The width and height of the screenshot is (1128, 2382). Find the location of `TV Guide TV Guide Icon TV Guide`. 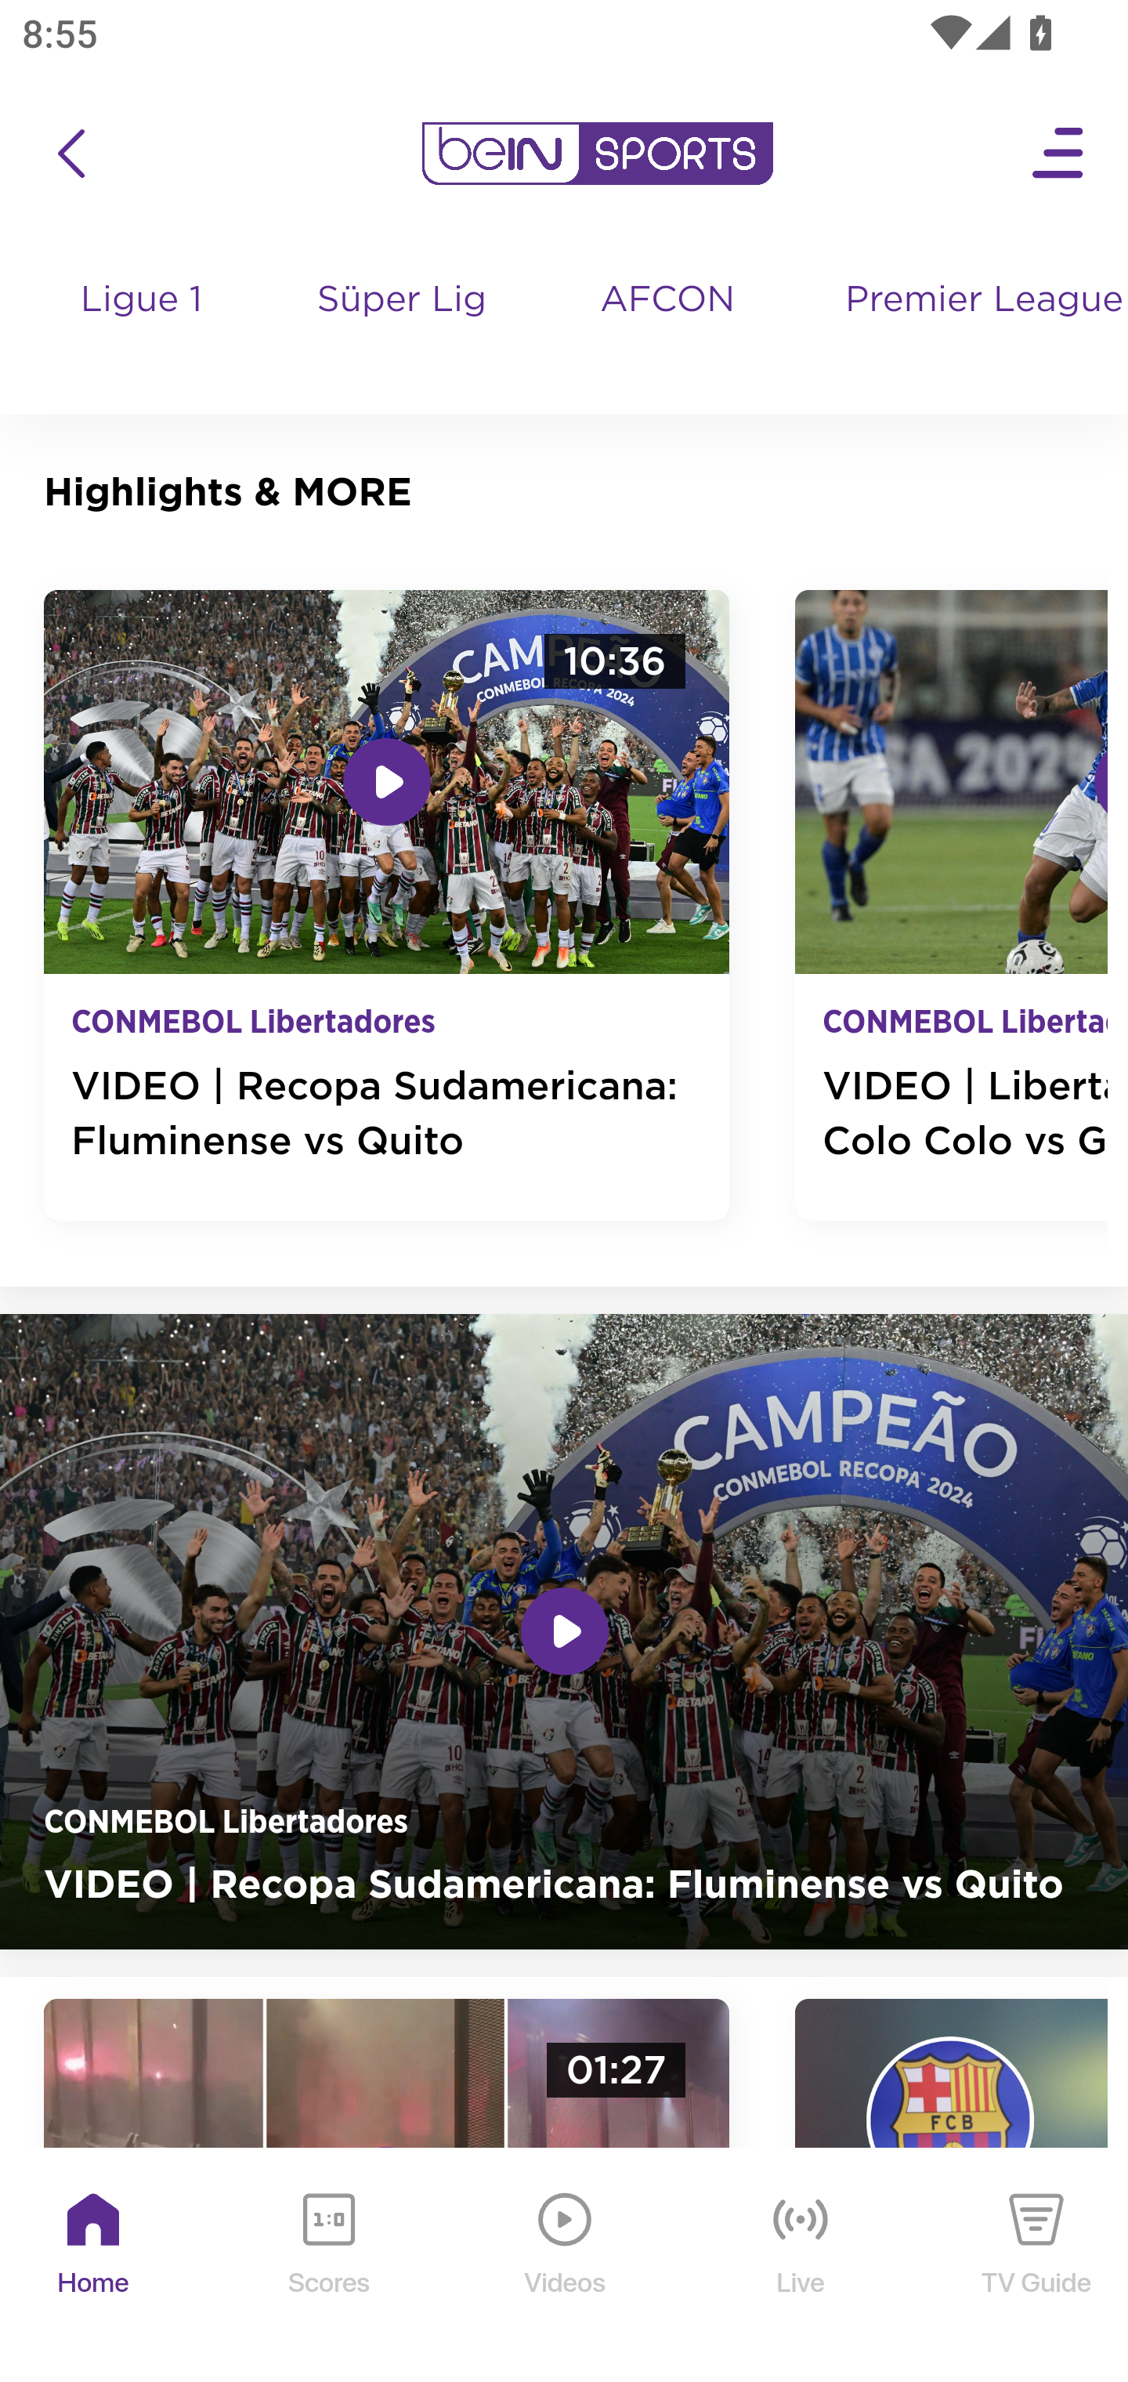

TV Guide TV Guide Icon TV Guide is located at coordinates (1037, 2266).